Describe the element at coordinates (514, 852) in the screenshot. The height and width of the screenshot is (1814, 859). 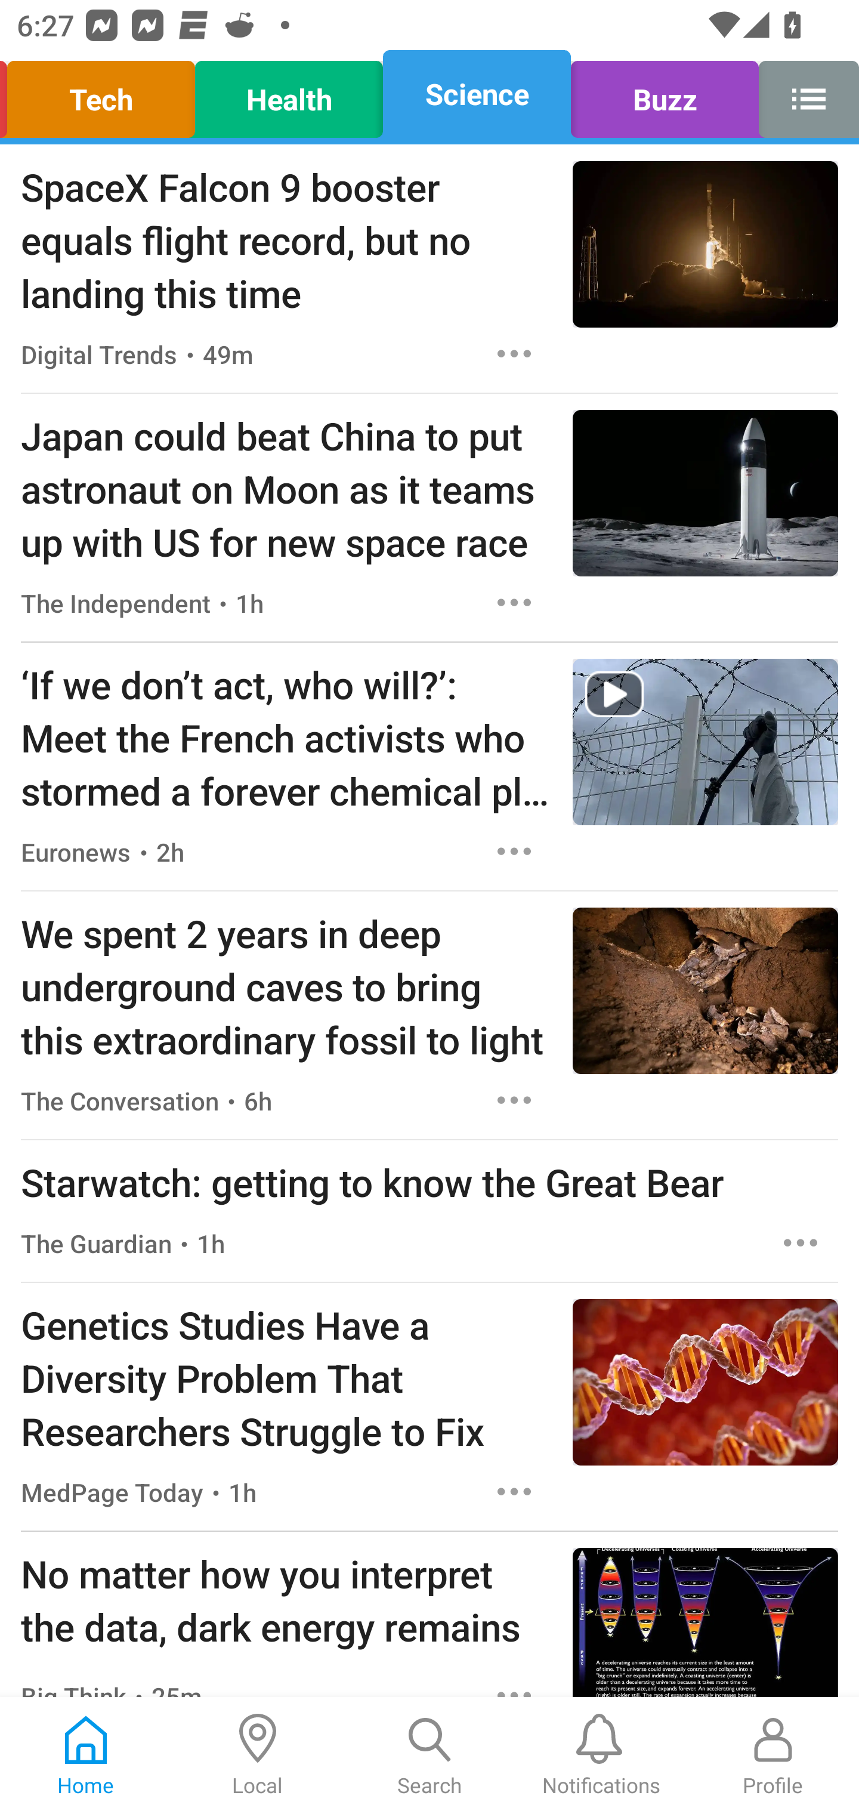
I see `Options` at that location.